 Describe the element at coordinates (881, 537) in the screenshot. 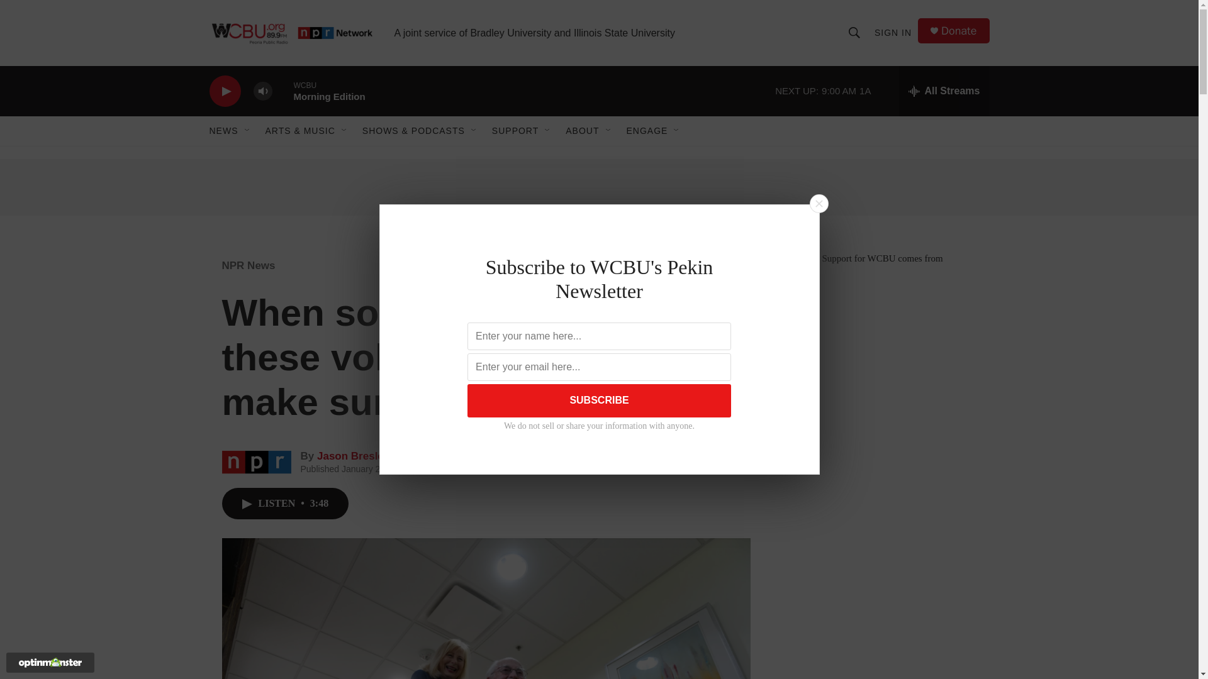

I see `3rd party ad content` at that location.